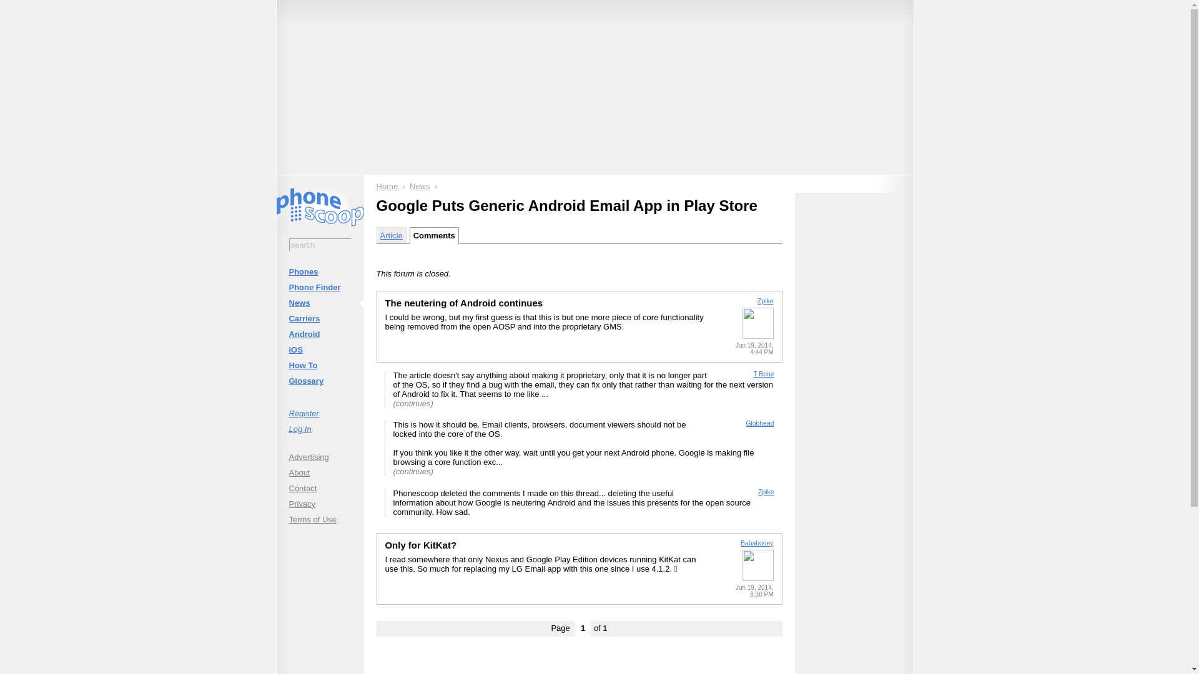 The image size is (1199, 674). I want to click on Terms of Use, so click(319, 519).